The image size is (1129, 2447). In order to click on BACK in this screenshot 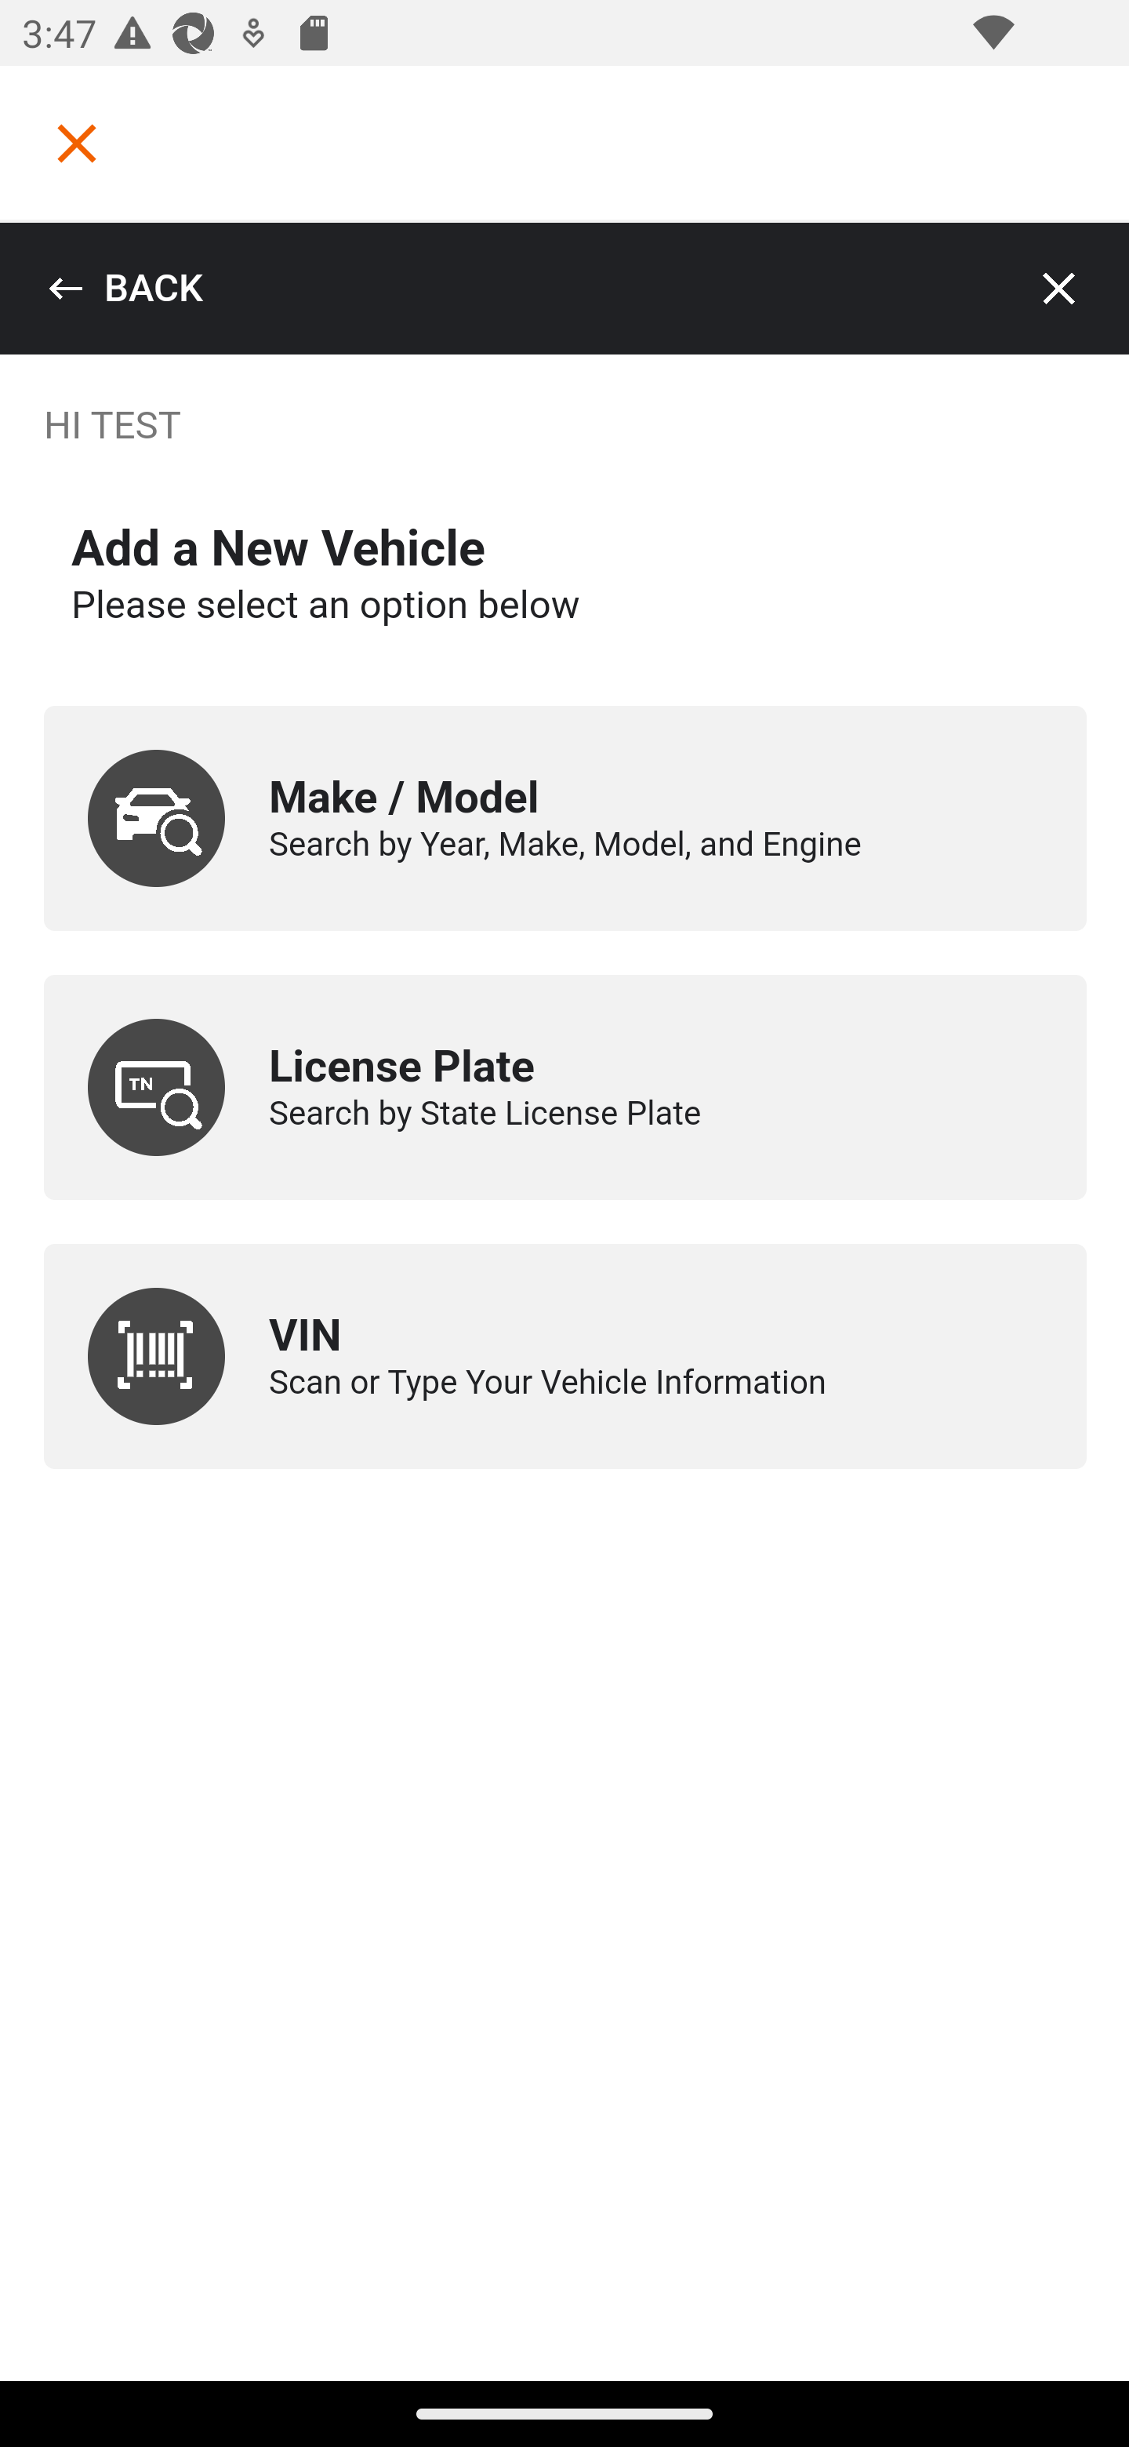, I will do `click(125, 289)`.